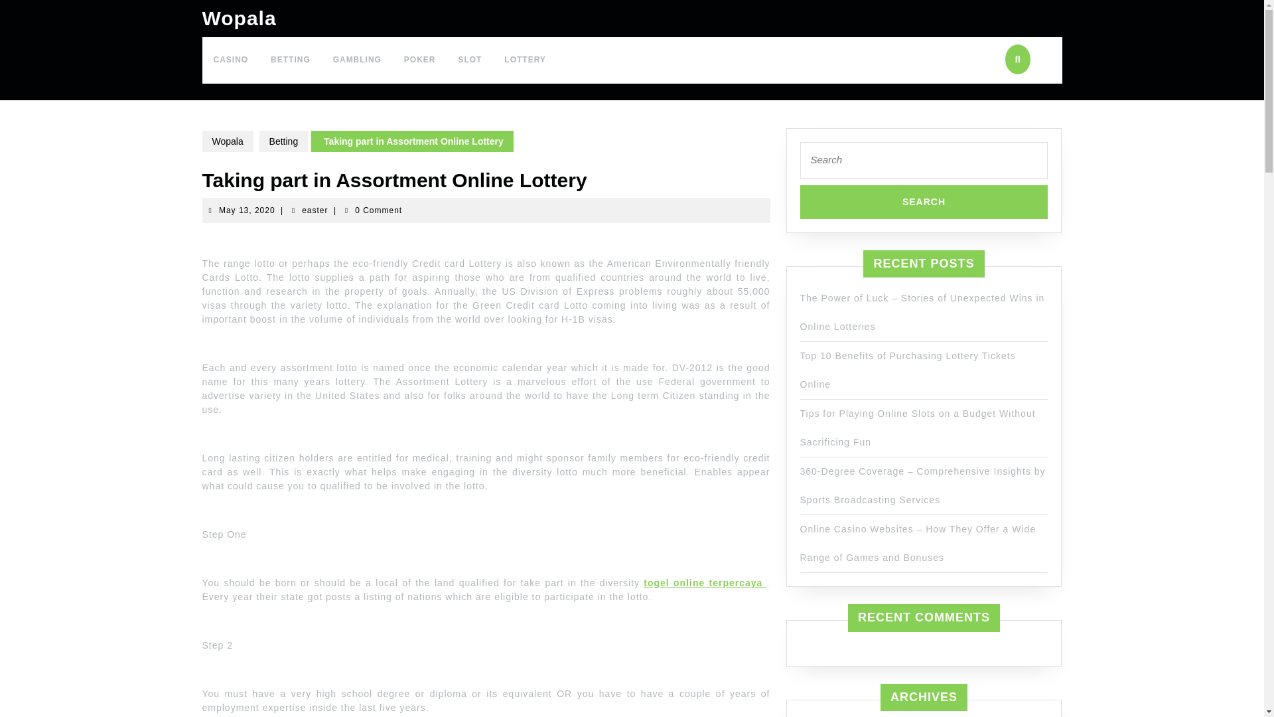 This screenshot has width=1274, height=717. I want to click on BETTING, so click(291, 60).